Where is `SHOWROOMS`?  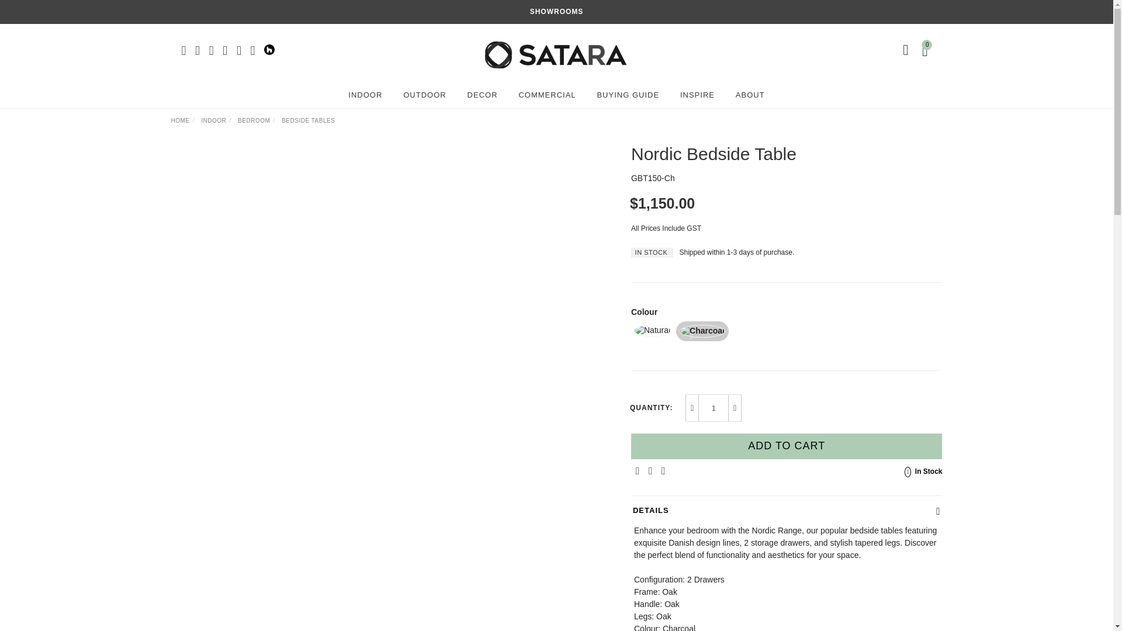
SHOWROOMS is located at coordinates (556, 12).